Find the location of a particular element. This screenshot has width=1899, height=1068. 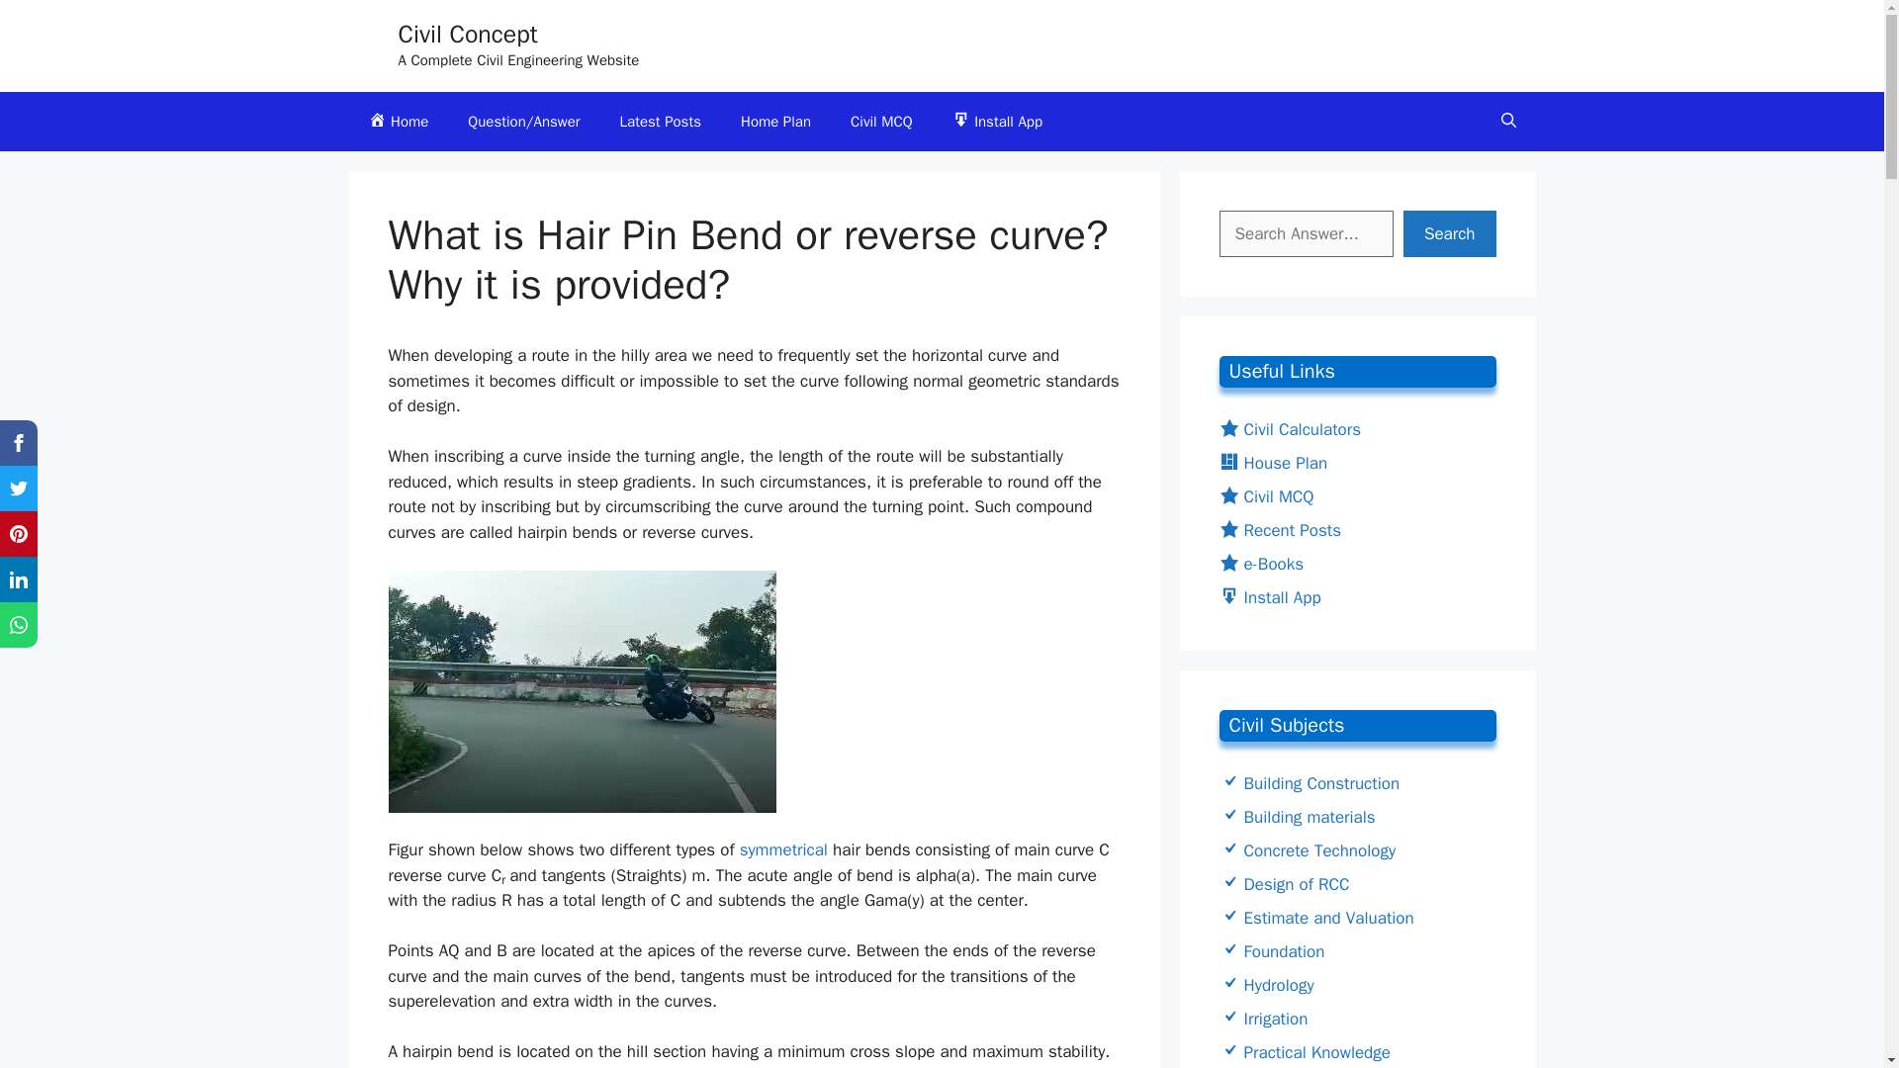

House Plan is located at coordinates (1273, 463).